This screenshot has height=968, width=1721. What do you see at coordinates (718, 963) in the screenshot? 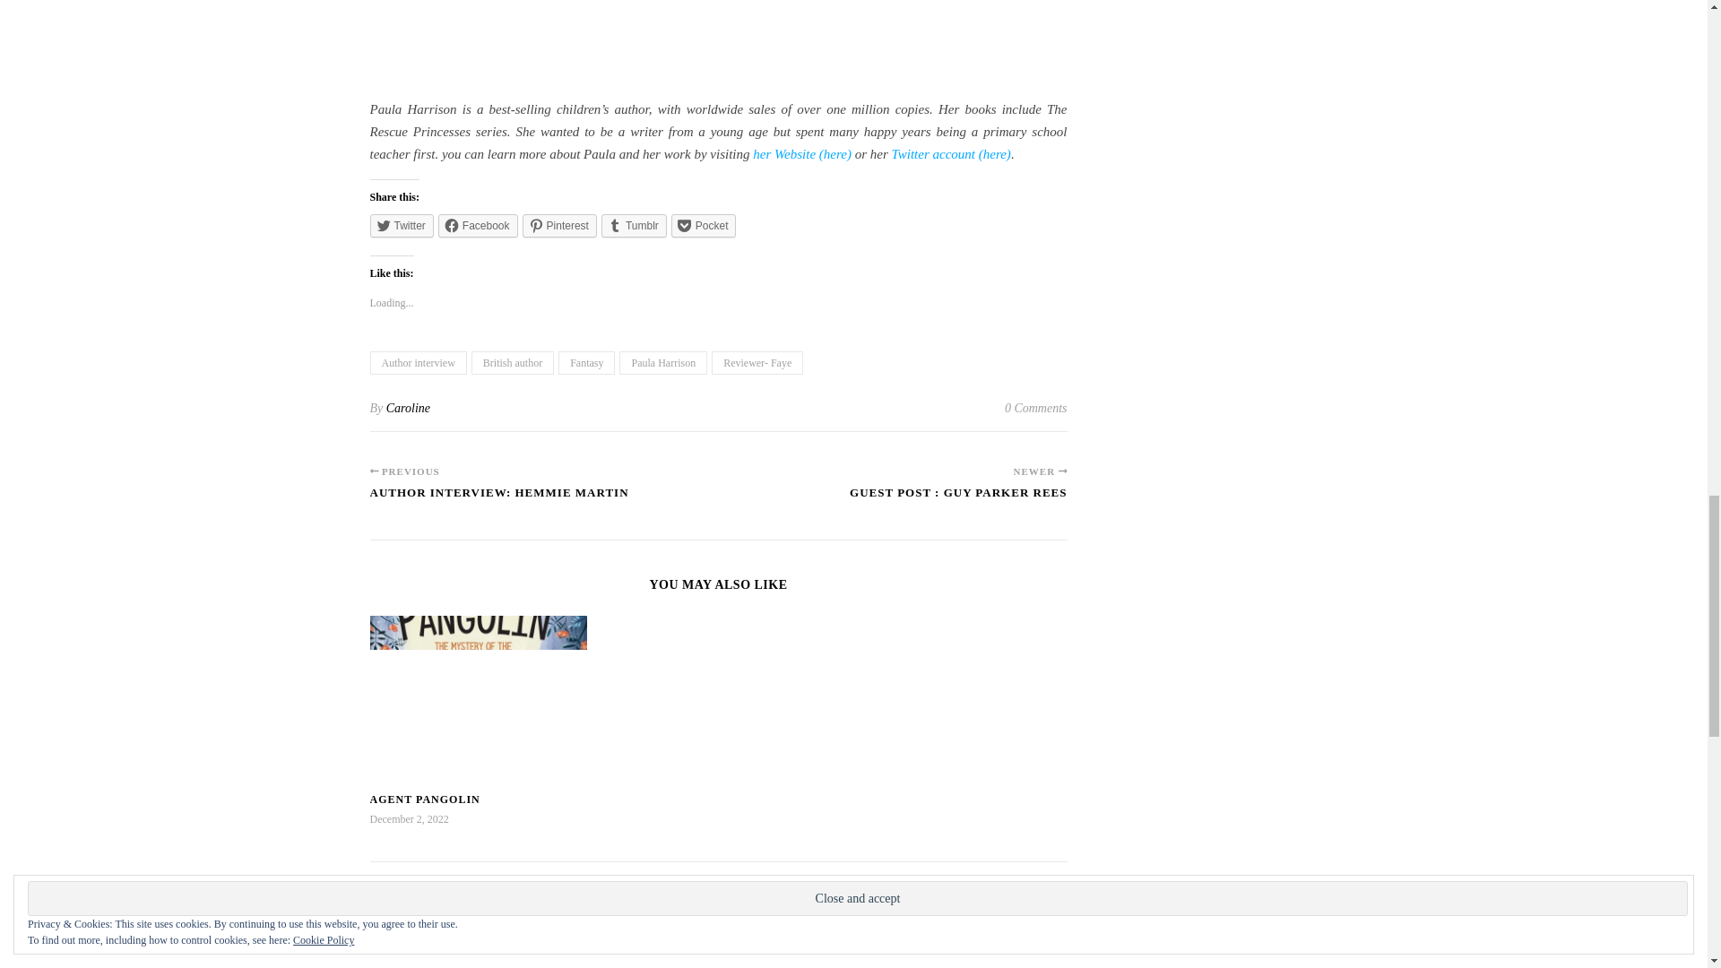
I see `Comment Form` at bounding box center [718, 963].